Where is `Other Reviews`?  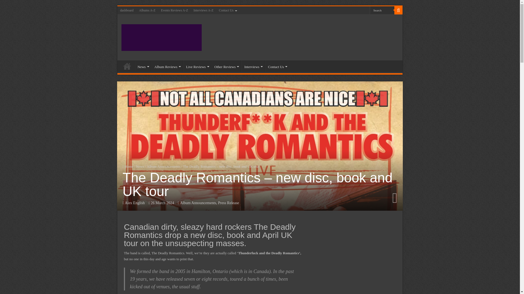
Other Reviews is located at coordinates (226, 66).